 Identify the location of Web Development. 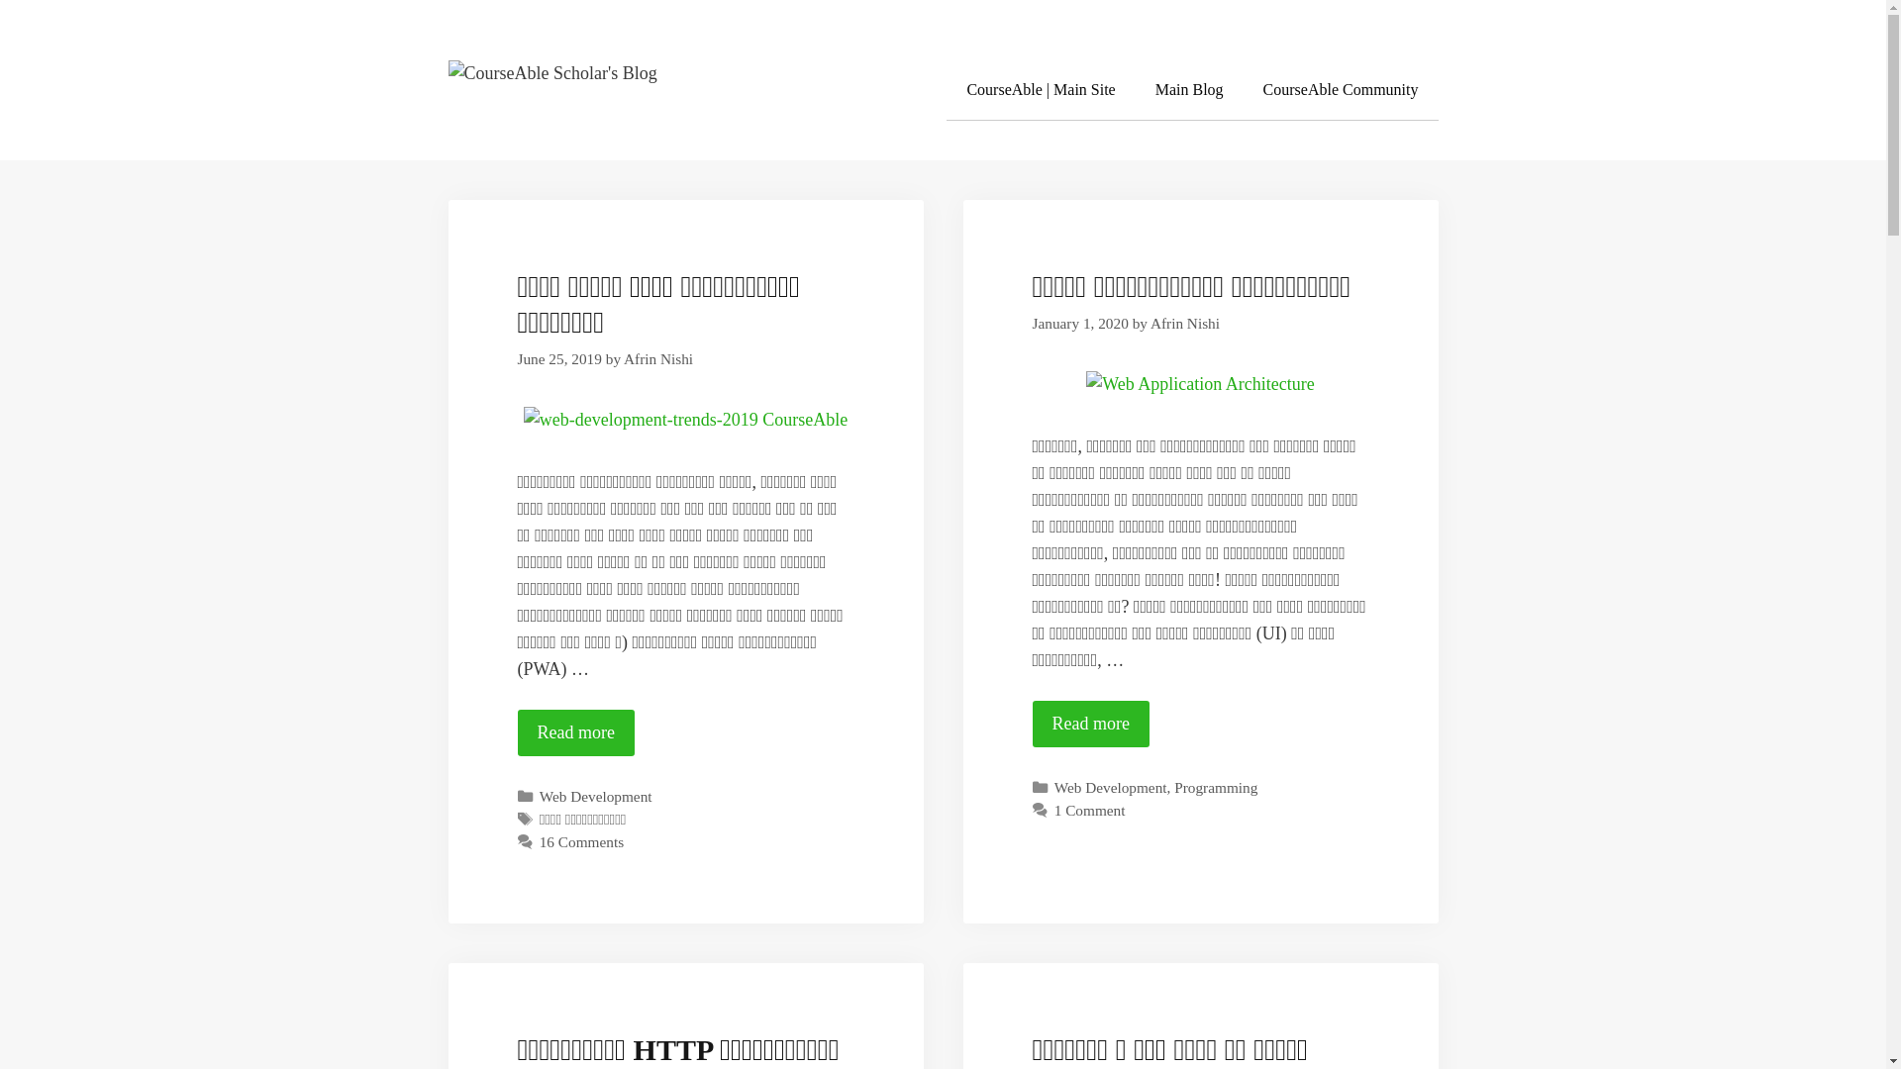
(1111, 788).